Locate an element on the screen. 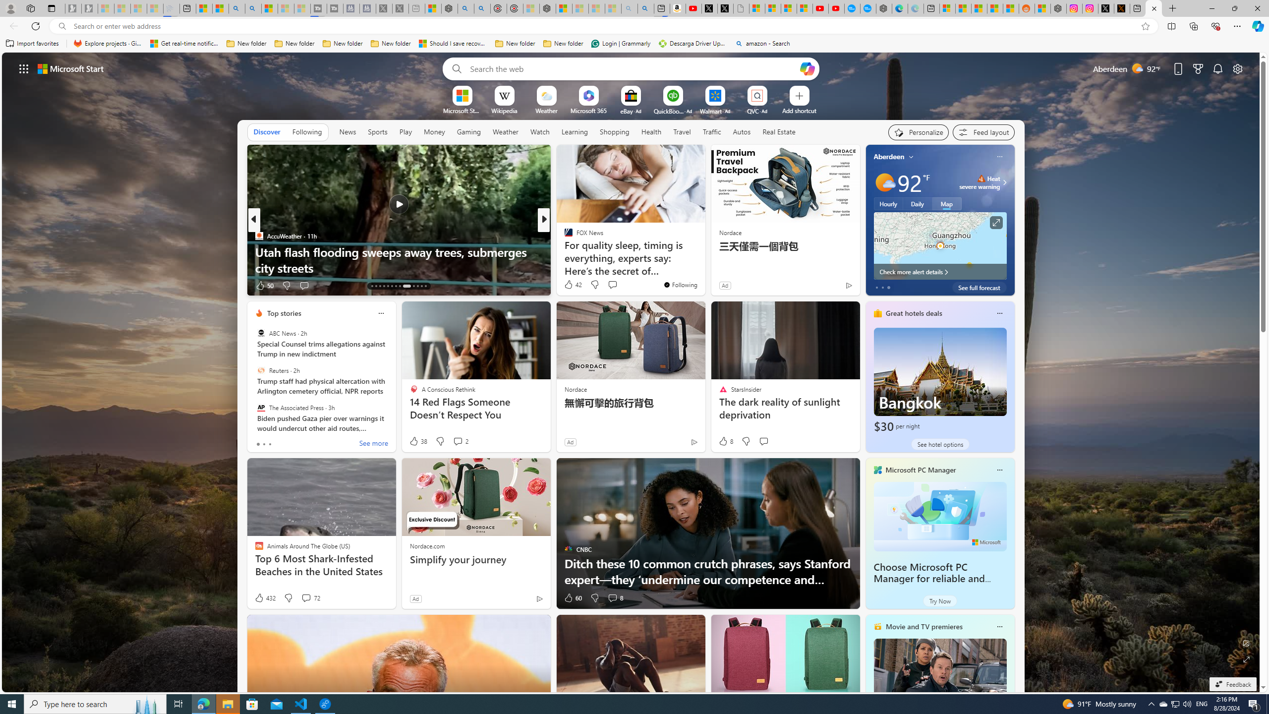  help.x.com | 524: A timeout occurred is located at coordinates (1122, 8).